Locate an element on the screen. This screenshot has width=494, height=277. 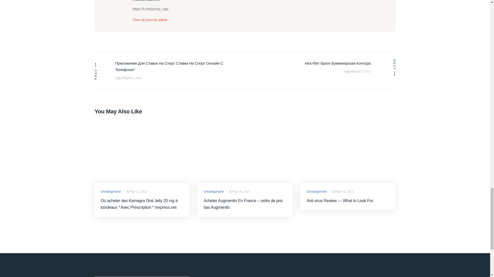
View all posts in Uncategorized is located at coordinates (213, 191).